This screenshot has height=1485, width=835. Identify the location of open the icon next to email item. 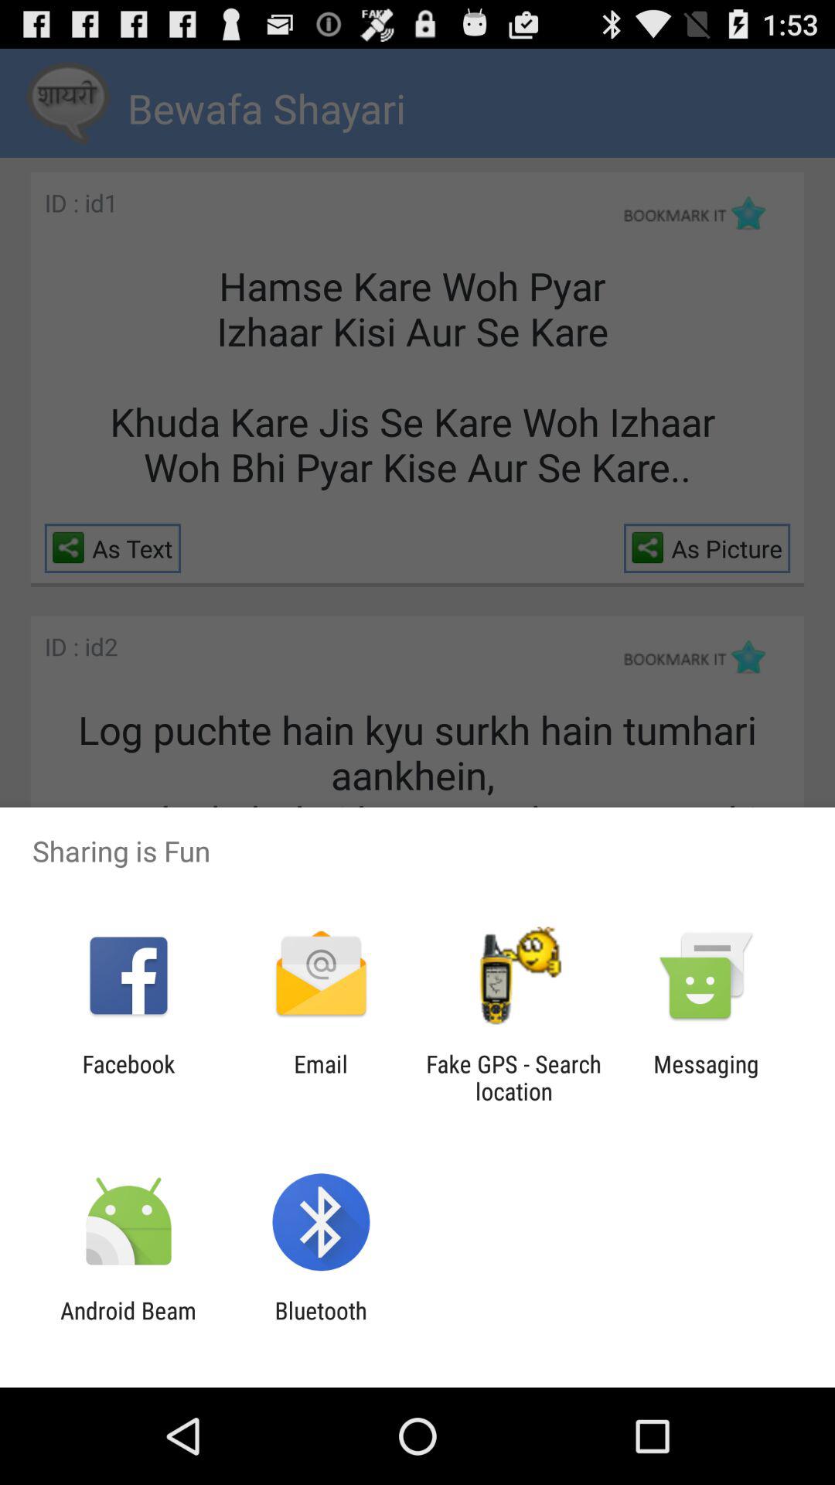
(128, 1077).